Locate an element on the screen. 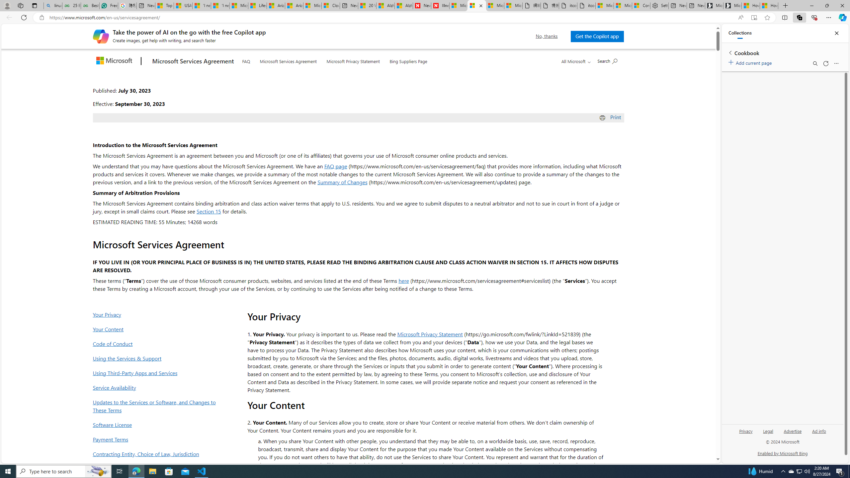  Microsoft Services Agreement is located at coordinates (289, 60).